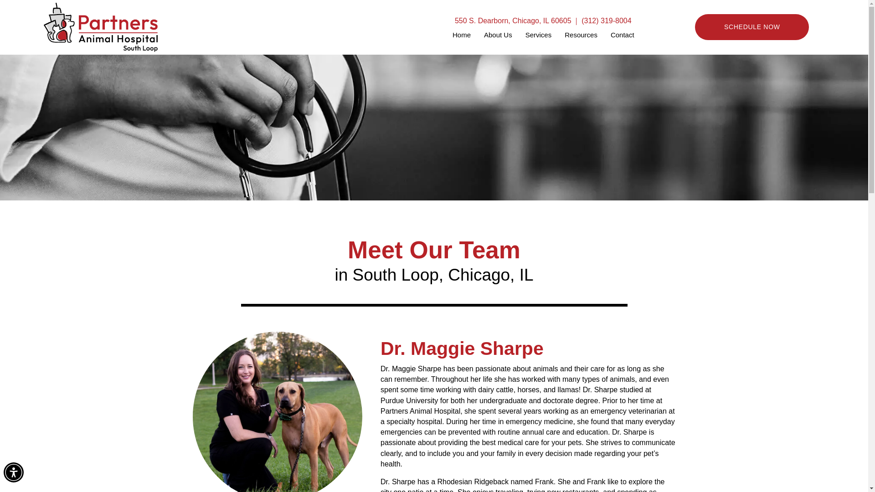 This screenshot has height=492, width=875. Describe the element at coordinates (13, 472) in the screenshot. I see `Accessibility Menu` at that location.